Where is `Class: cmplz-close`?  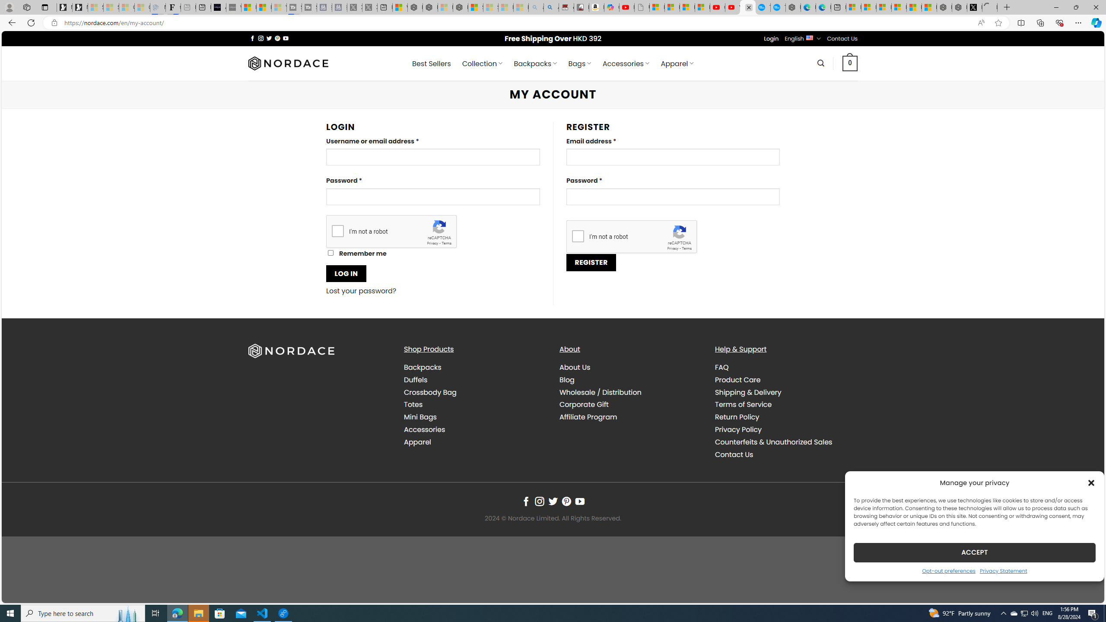 Class: cmplz-close is located at coordinates (1091, 482).